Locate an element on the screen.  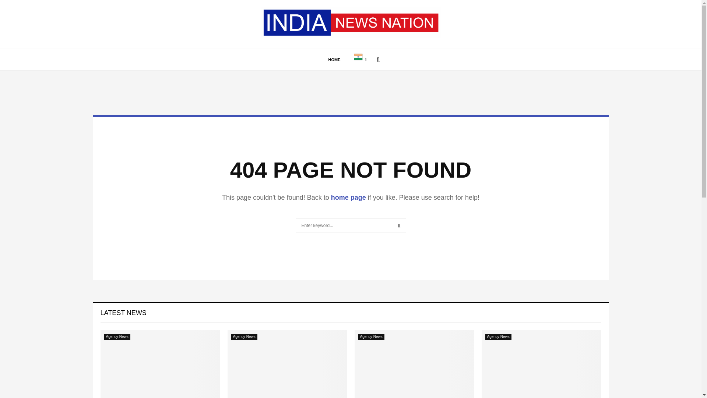
HOME is located at coordinates (334, 60).